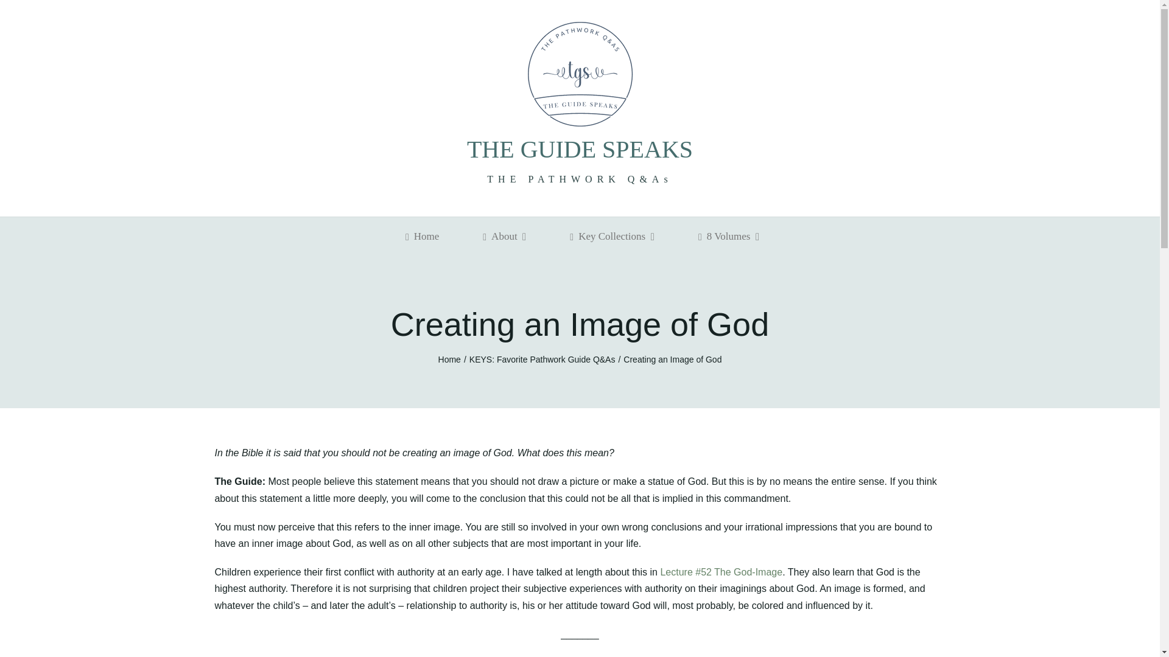  Describe the element at coordinates (502, 237) in the screenshot. I see `About` at that location.